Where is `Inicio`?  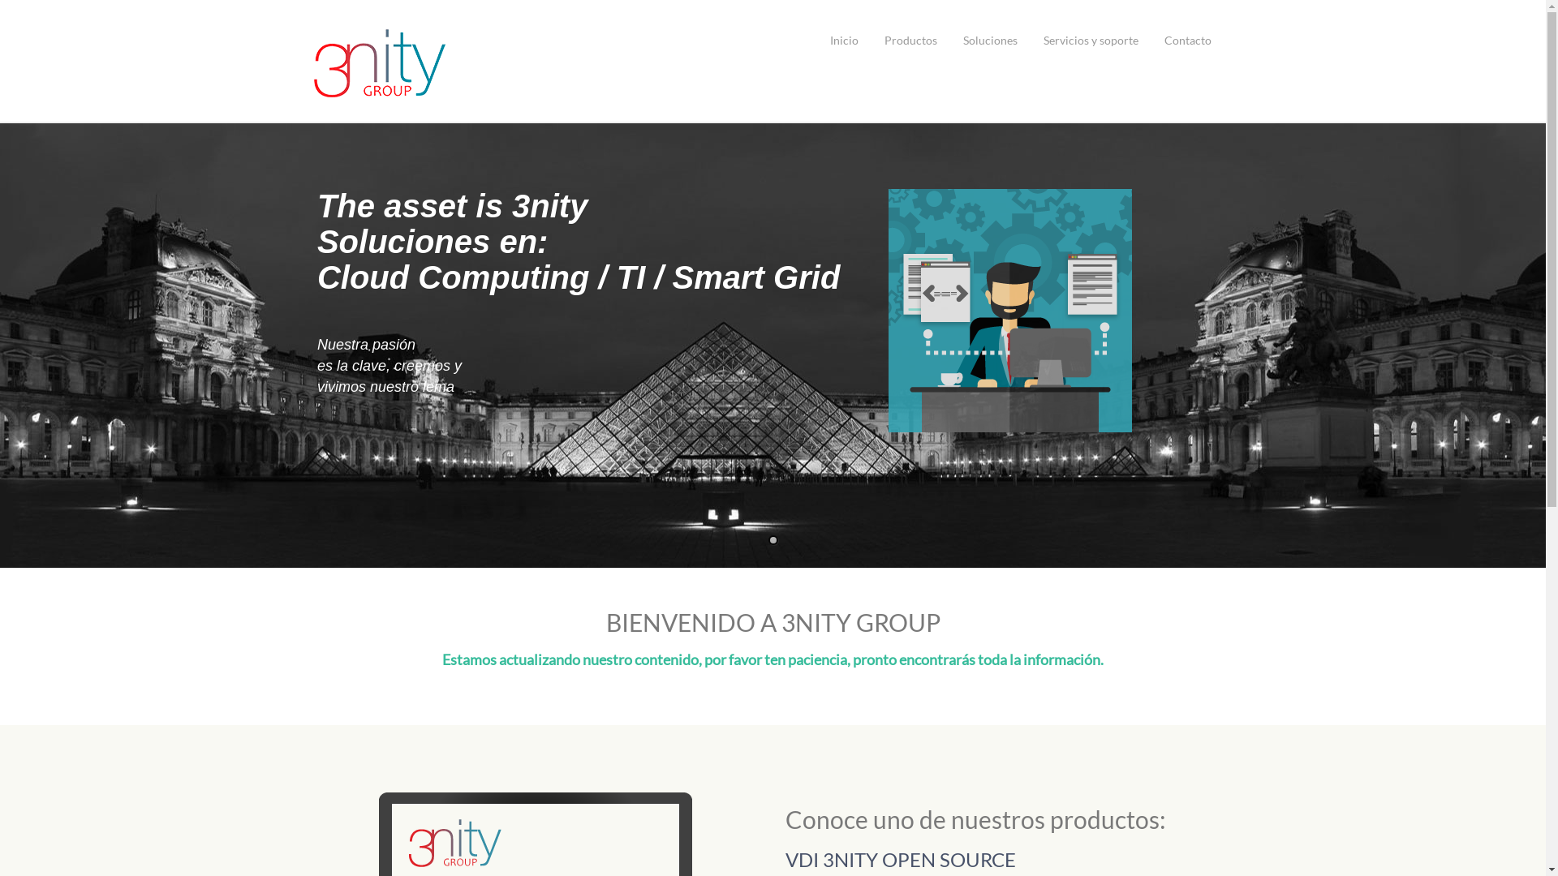 Inicio is located at coordinates (844, 41).